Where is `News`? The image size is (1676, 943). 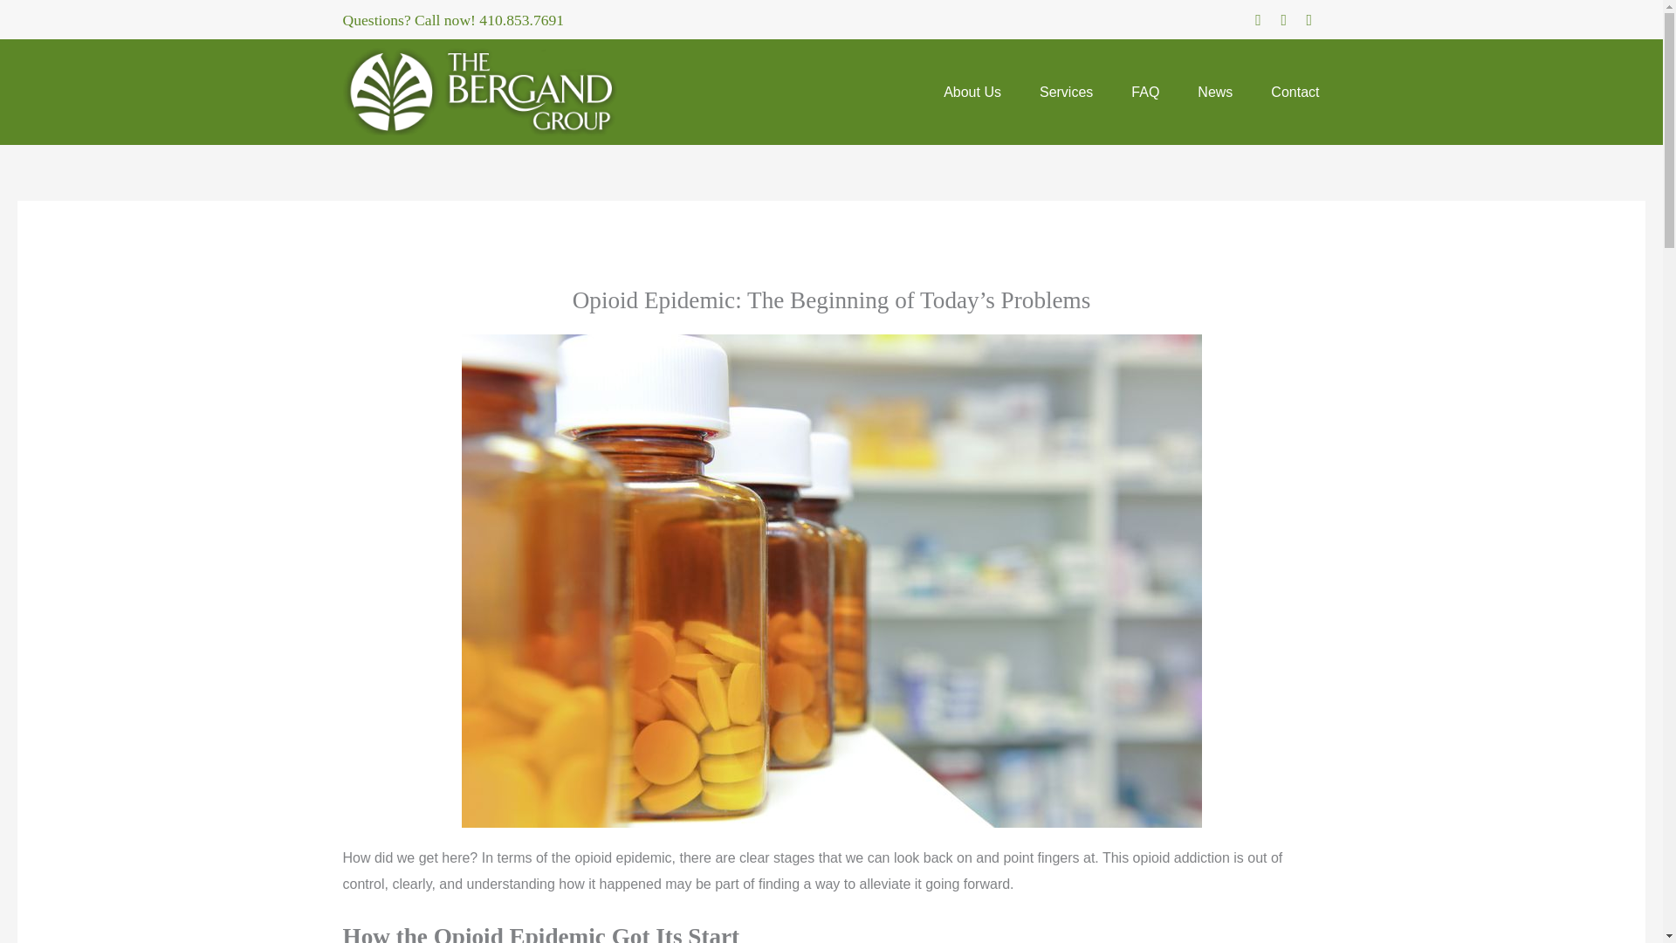
News is located at coordinates (1215, 93).